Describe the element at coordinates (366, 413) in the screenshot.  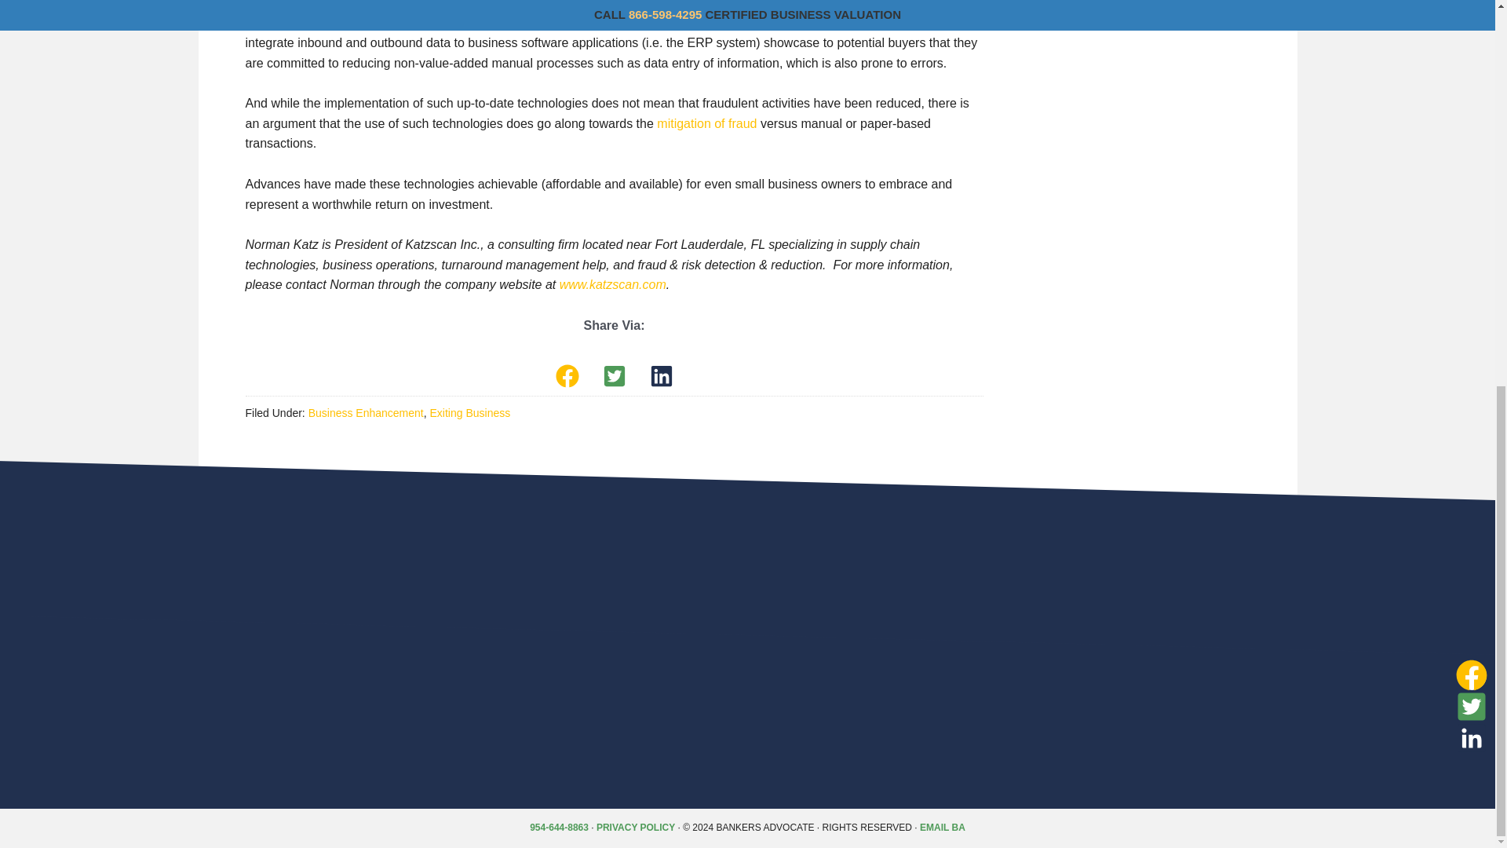
I see `Business Enhancement` at that location.